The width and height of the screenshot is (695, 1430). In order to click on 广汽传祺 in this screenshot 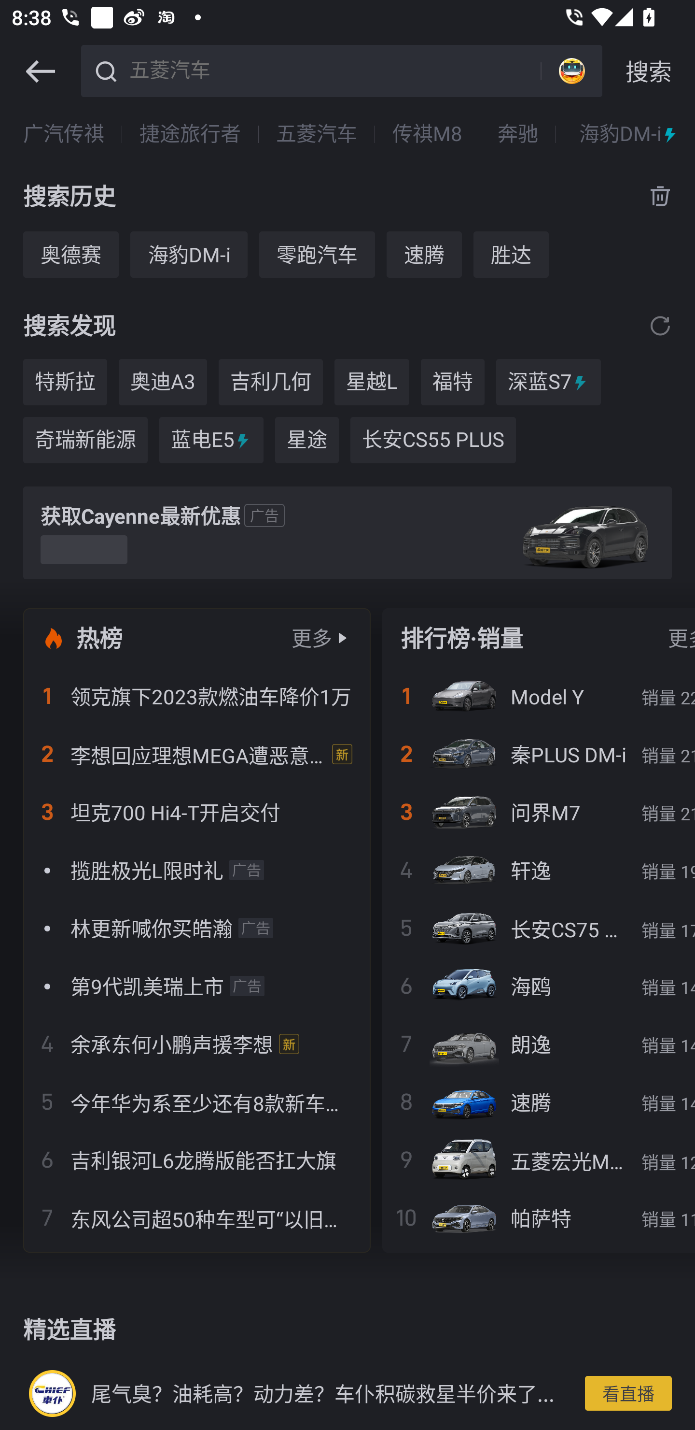, I will do `click(64, 134)`.